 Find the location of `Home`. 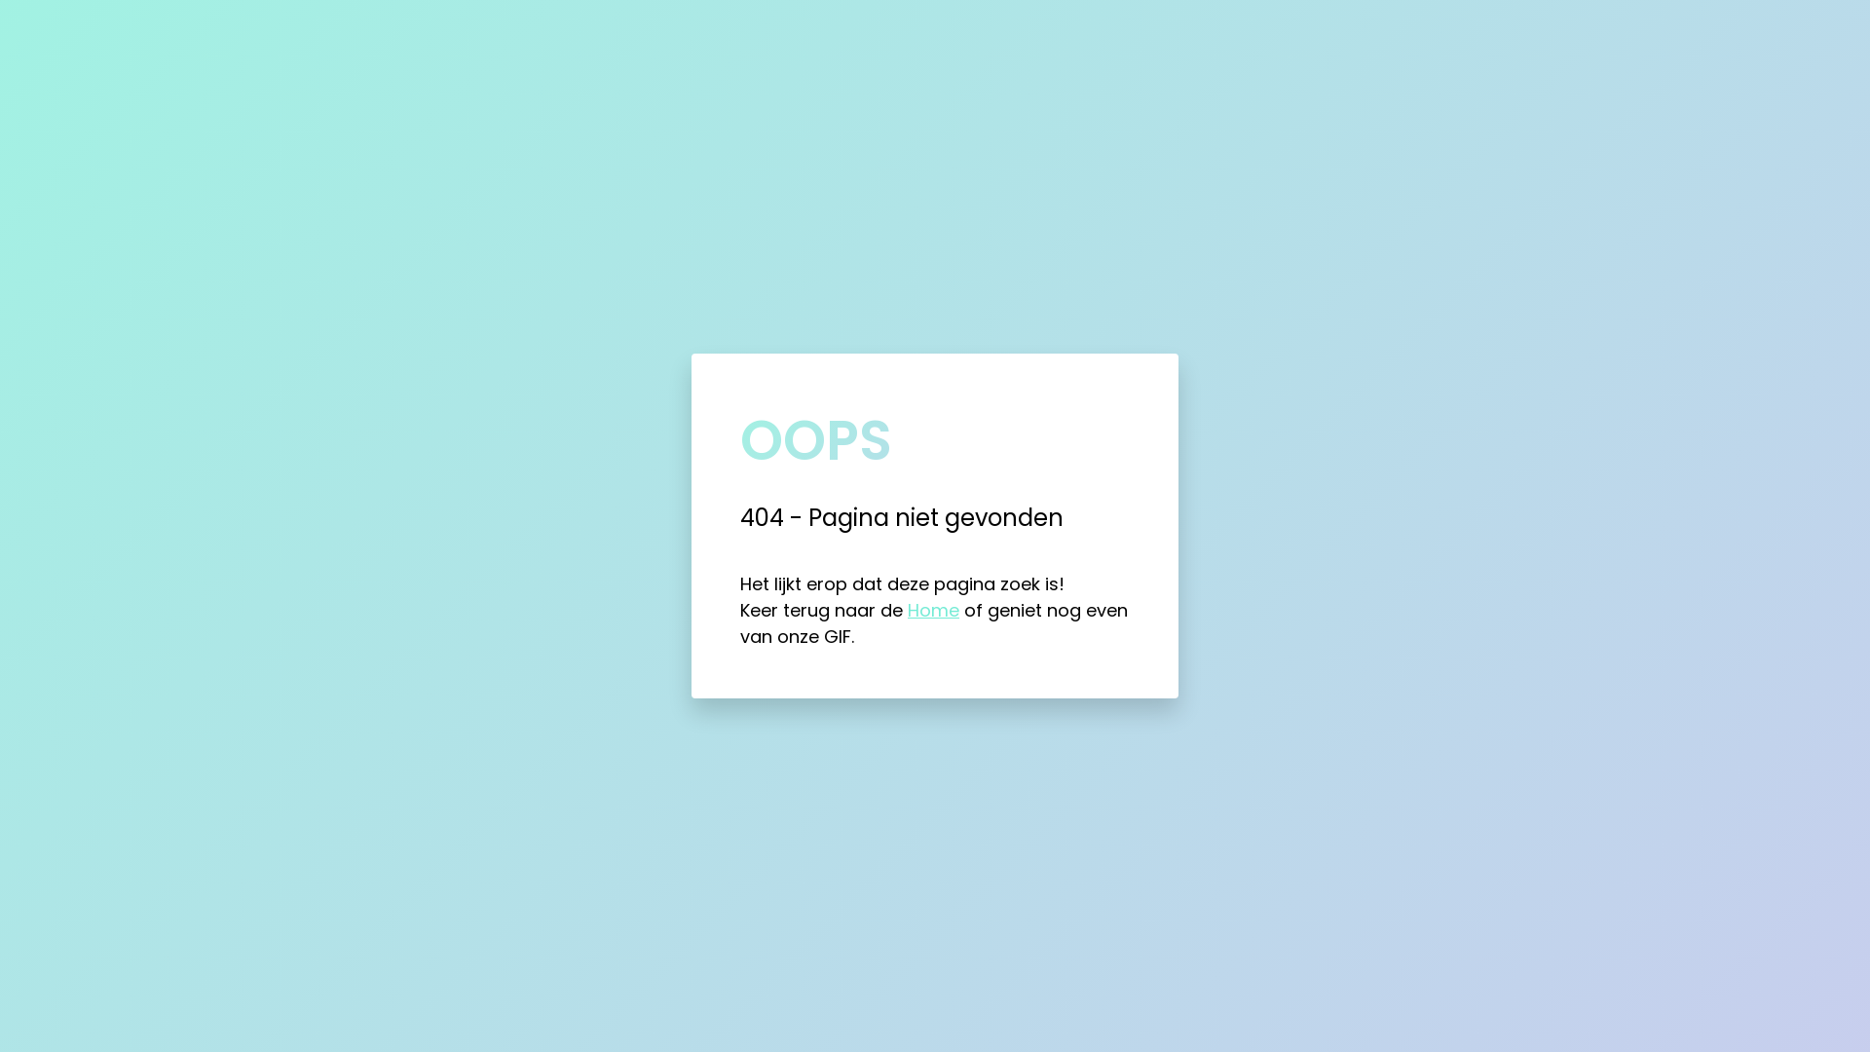

Home is located at coordinates (933, 610).